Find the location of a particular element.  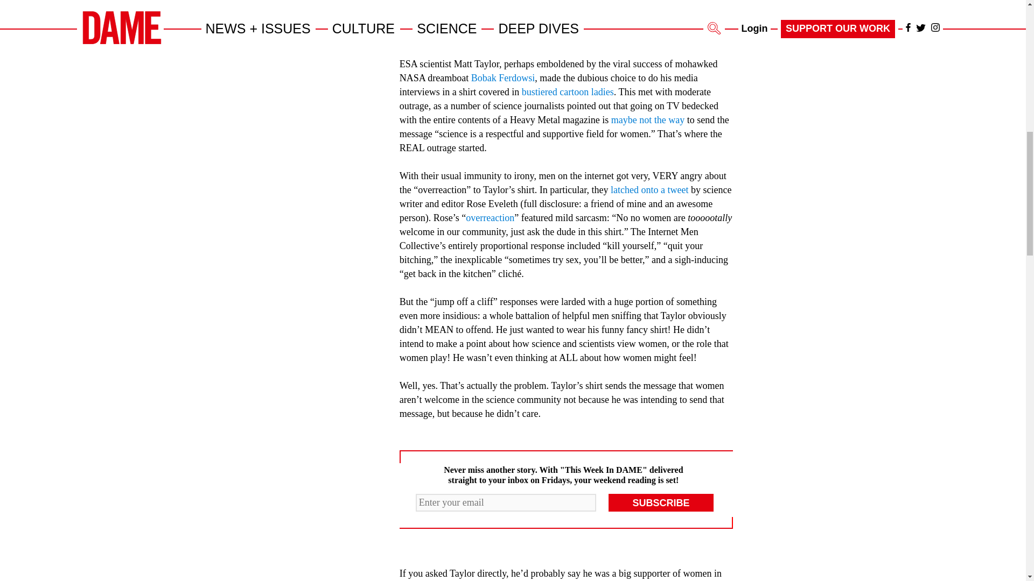

This external link will open in a new window is located at coordinates (649, 189).